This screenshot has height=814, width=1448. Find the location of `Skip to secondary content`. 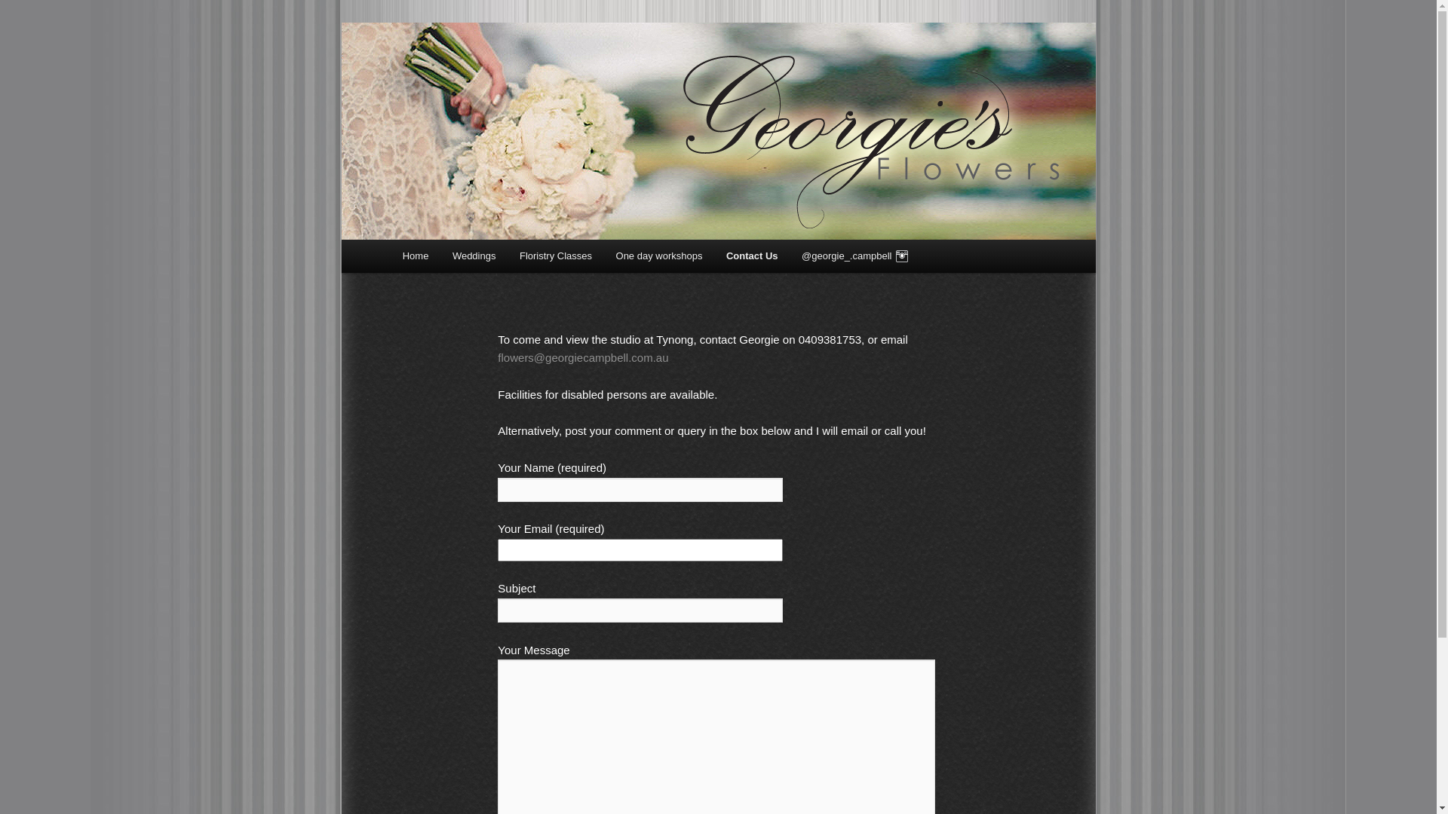

Skip to secondary content is located at coordinates (477, 259).